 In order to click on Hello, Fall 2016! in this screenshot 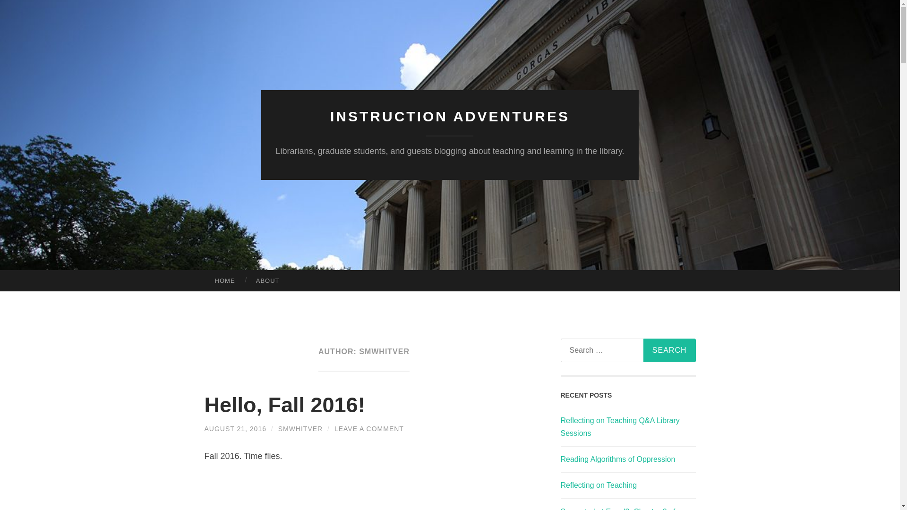, I will do `click(284, 405)`.